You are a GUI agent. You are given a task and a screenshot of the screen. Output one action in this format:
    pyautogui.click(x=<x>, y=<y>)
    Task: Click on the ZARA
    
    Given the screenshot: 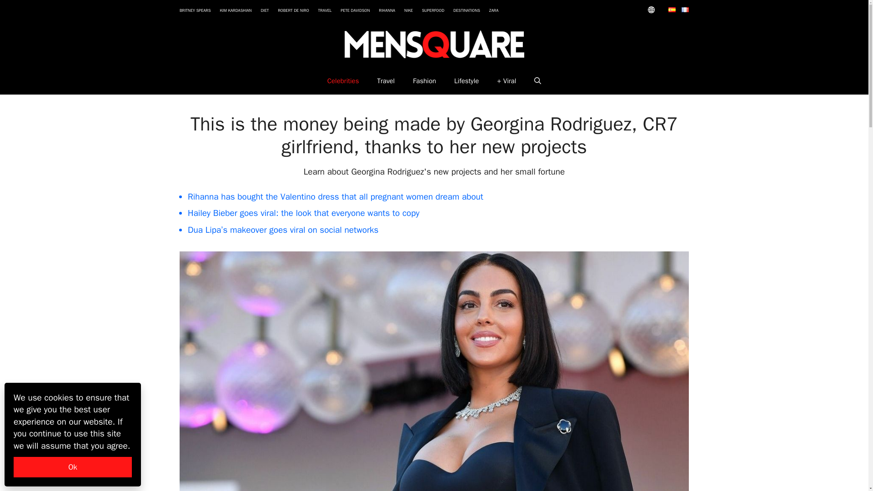 What is the action you would take?
    pyautogui.click(x=494, y=10)
    